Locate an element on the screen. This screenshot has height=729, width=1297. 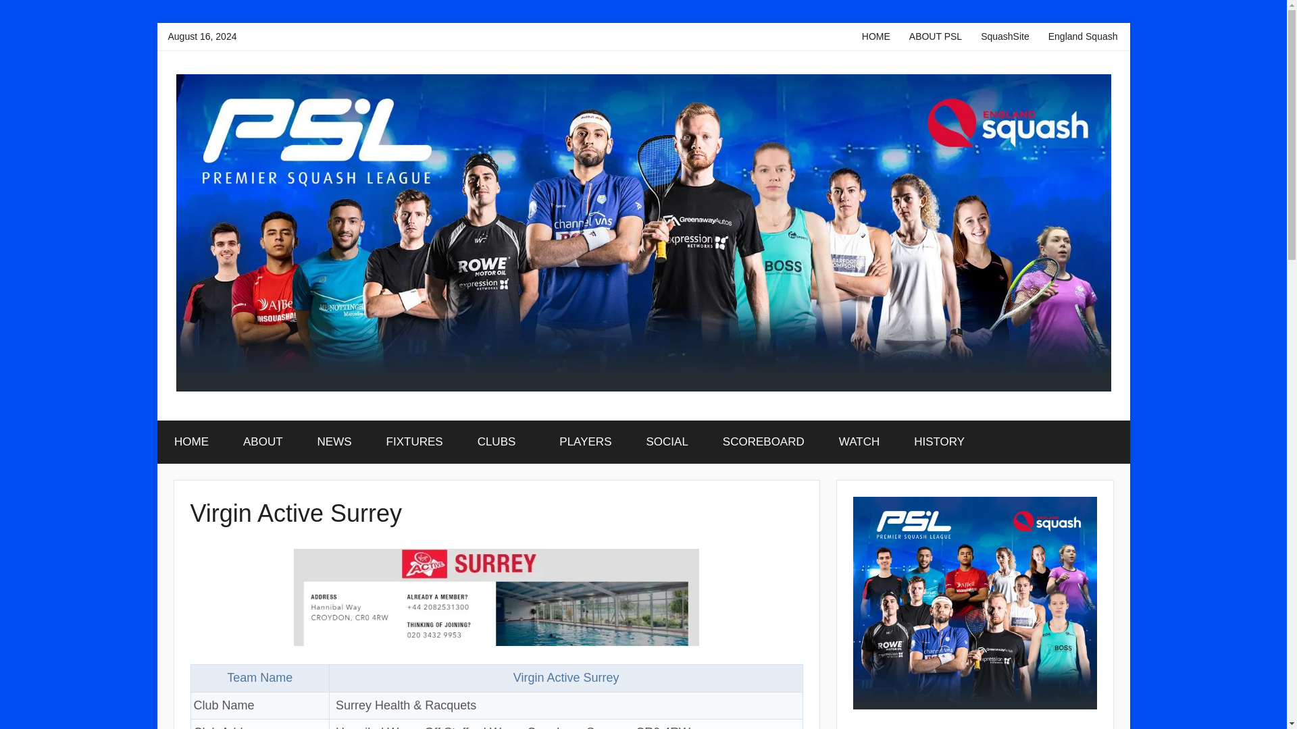
FIXTURES is located at coordinates (414, 441).